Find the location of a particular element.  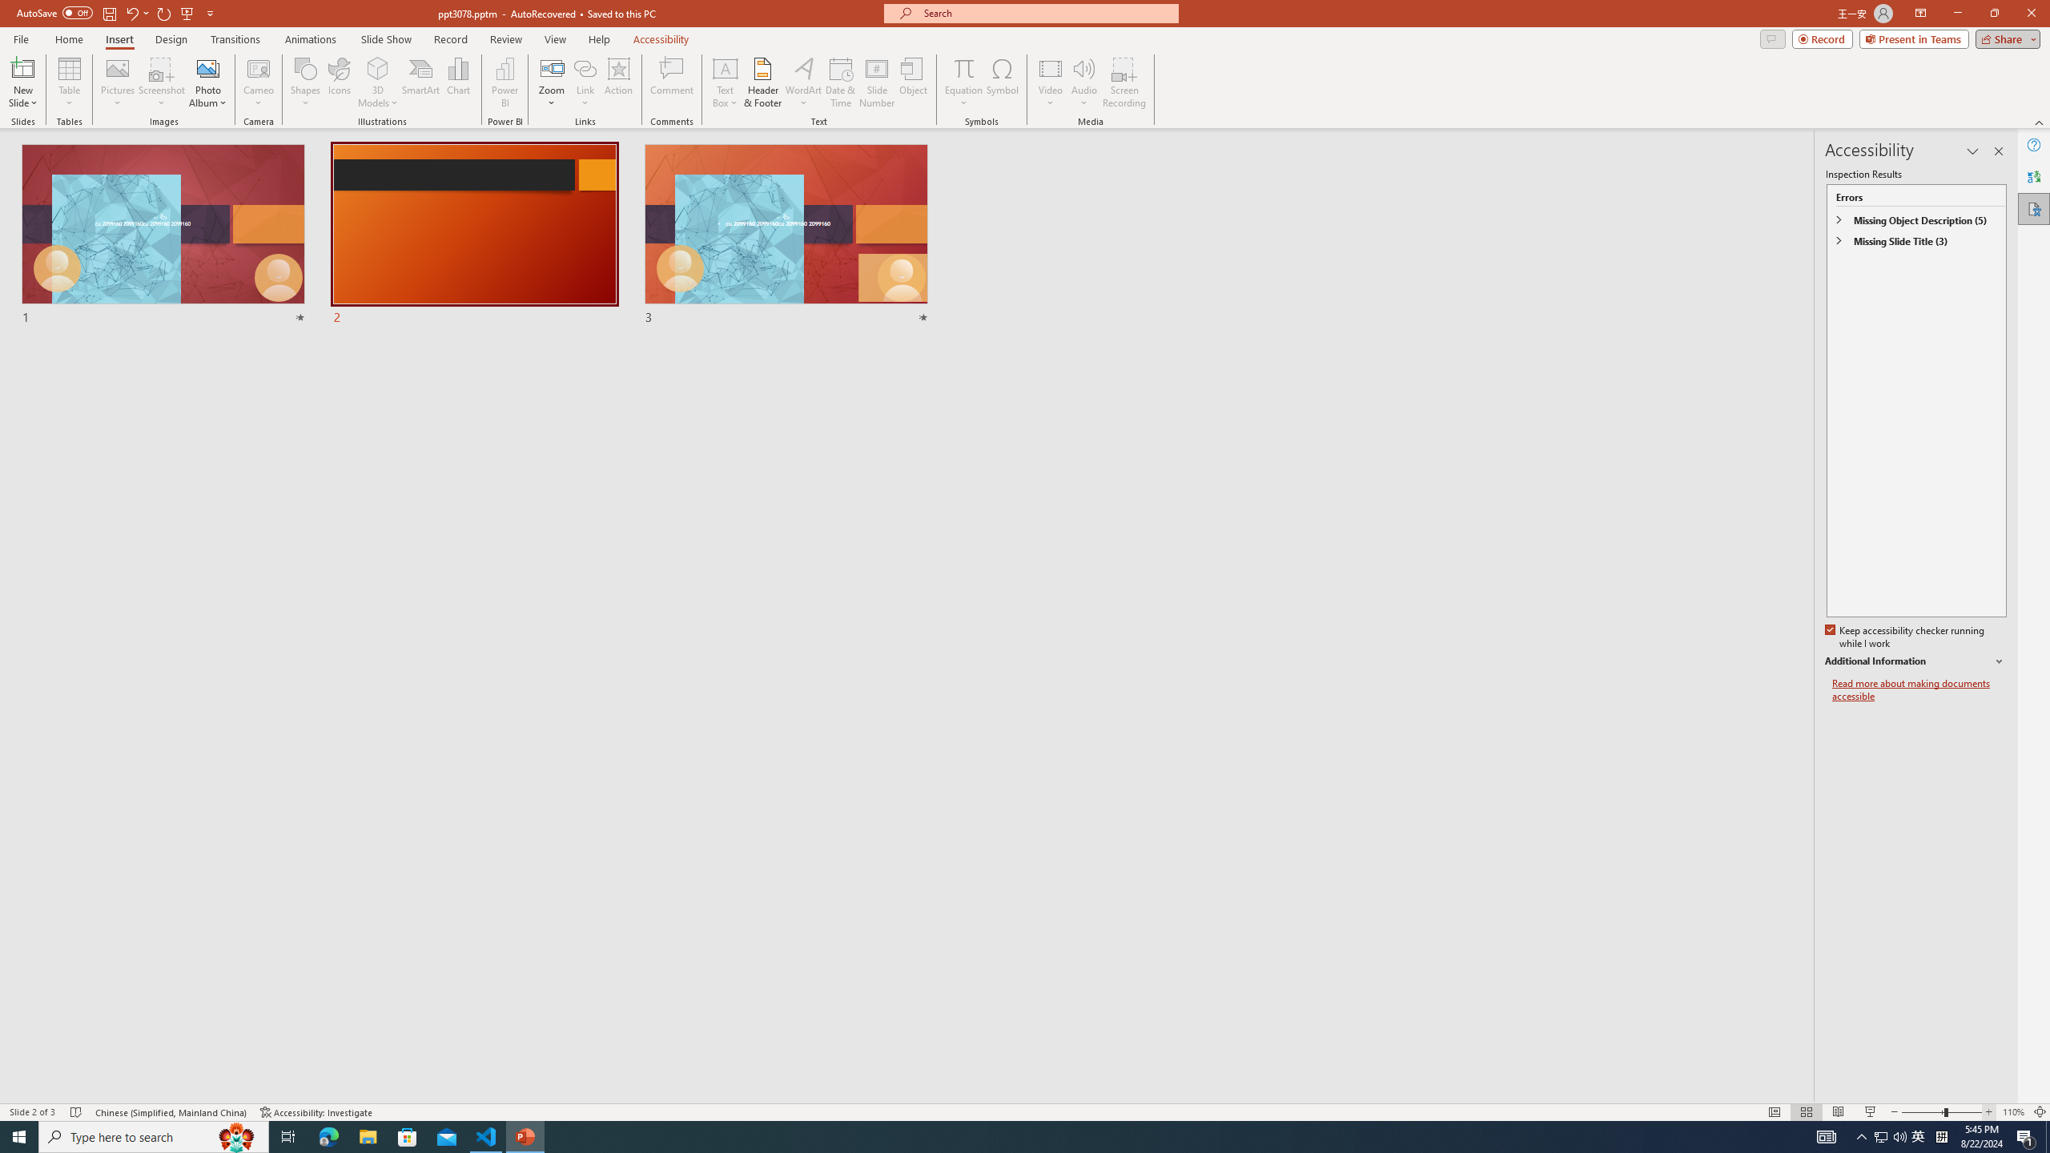

System is located at coordinates (10, 8).